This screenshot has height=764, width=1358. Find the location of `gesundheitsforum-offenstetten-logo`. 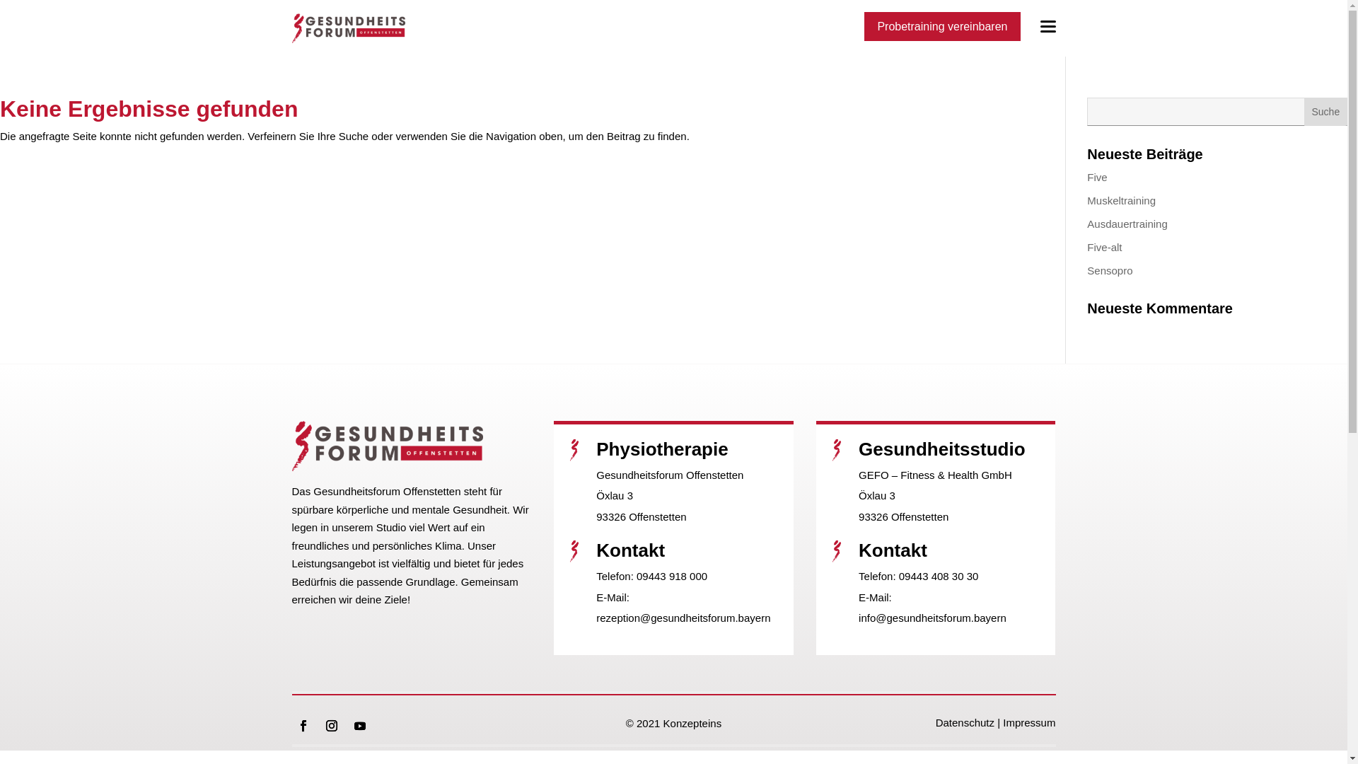

gesundheitsforum-offenstetten-logo is located at coordinates (388, 446).